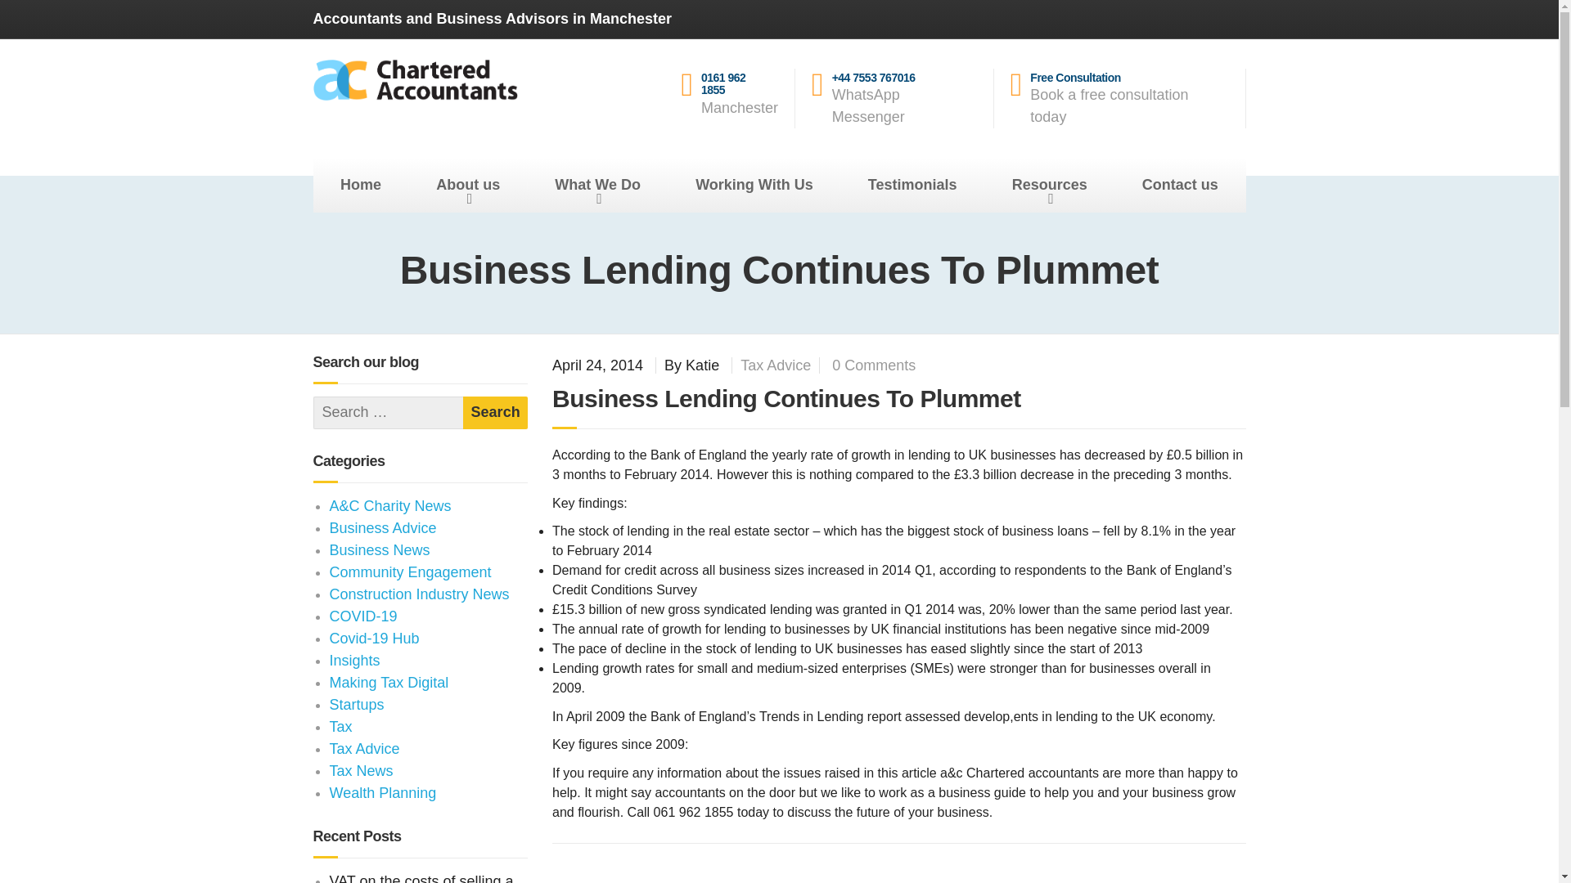 The height and width of the screenshot is (883, 1571). What do you see at coordinates (360, 770) in the screenshot?
I see `Covid-19 Hub` at bounding box center [360, 770].